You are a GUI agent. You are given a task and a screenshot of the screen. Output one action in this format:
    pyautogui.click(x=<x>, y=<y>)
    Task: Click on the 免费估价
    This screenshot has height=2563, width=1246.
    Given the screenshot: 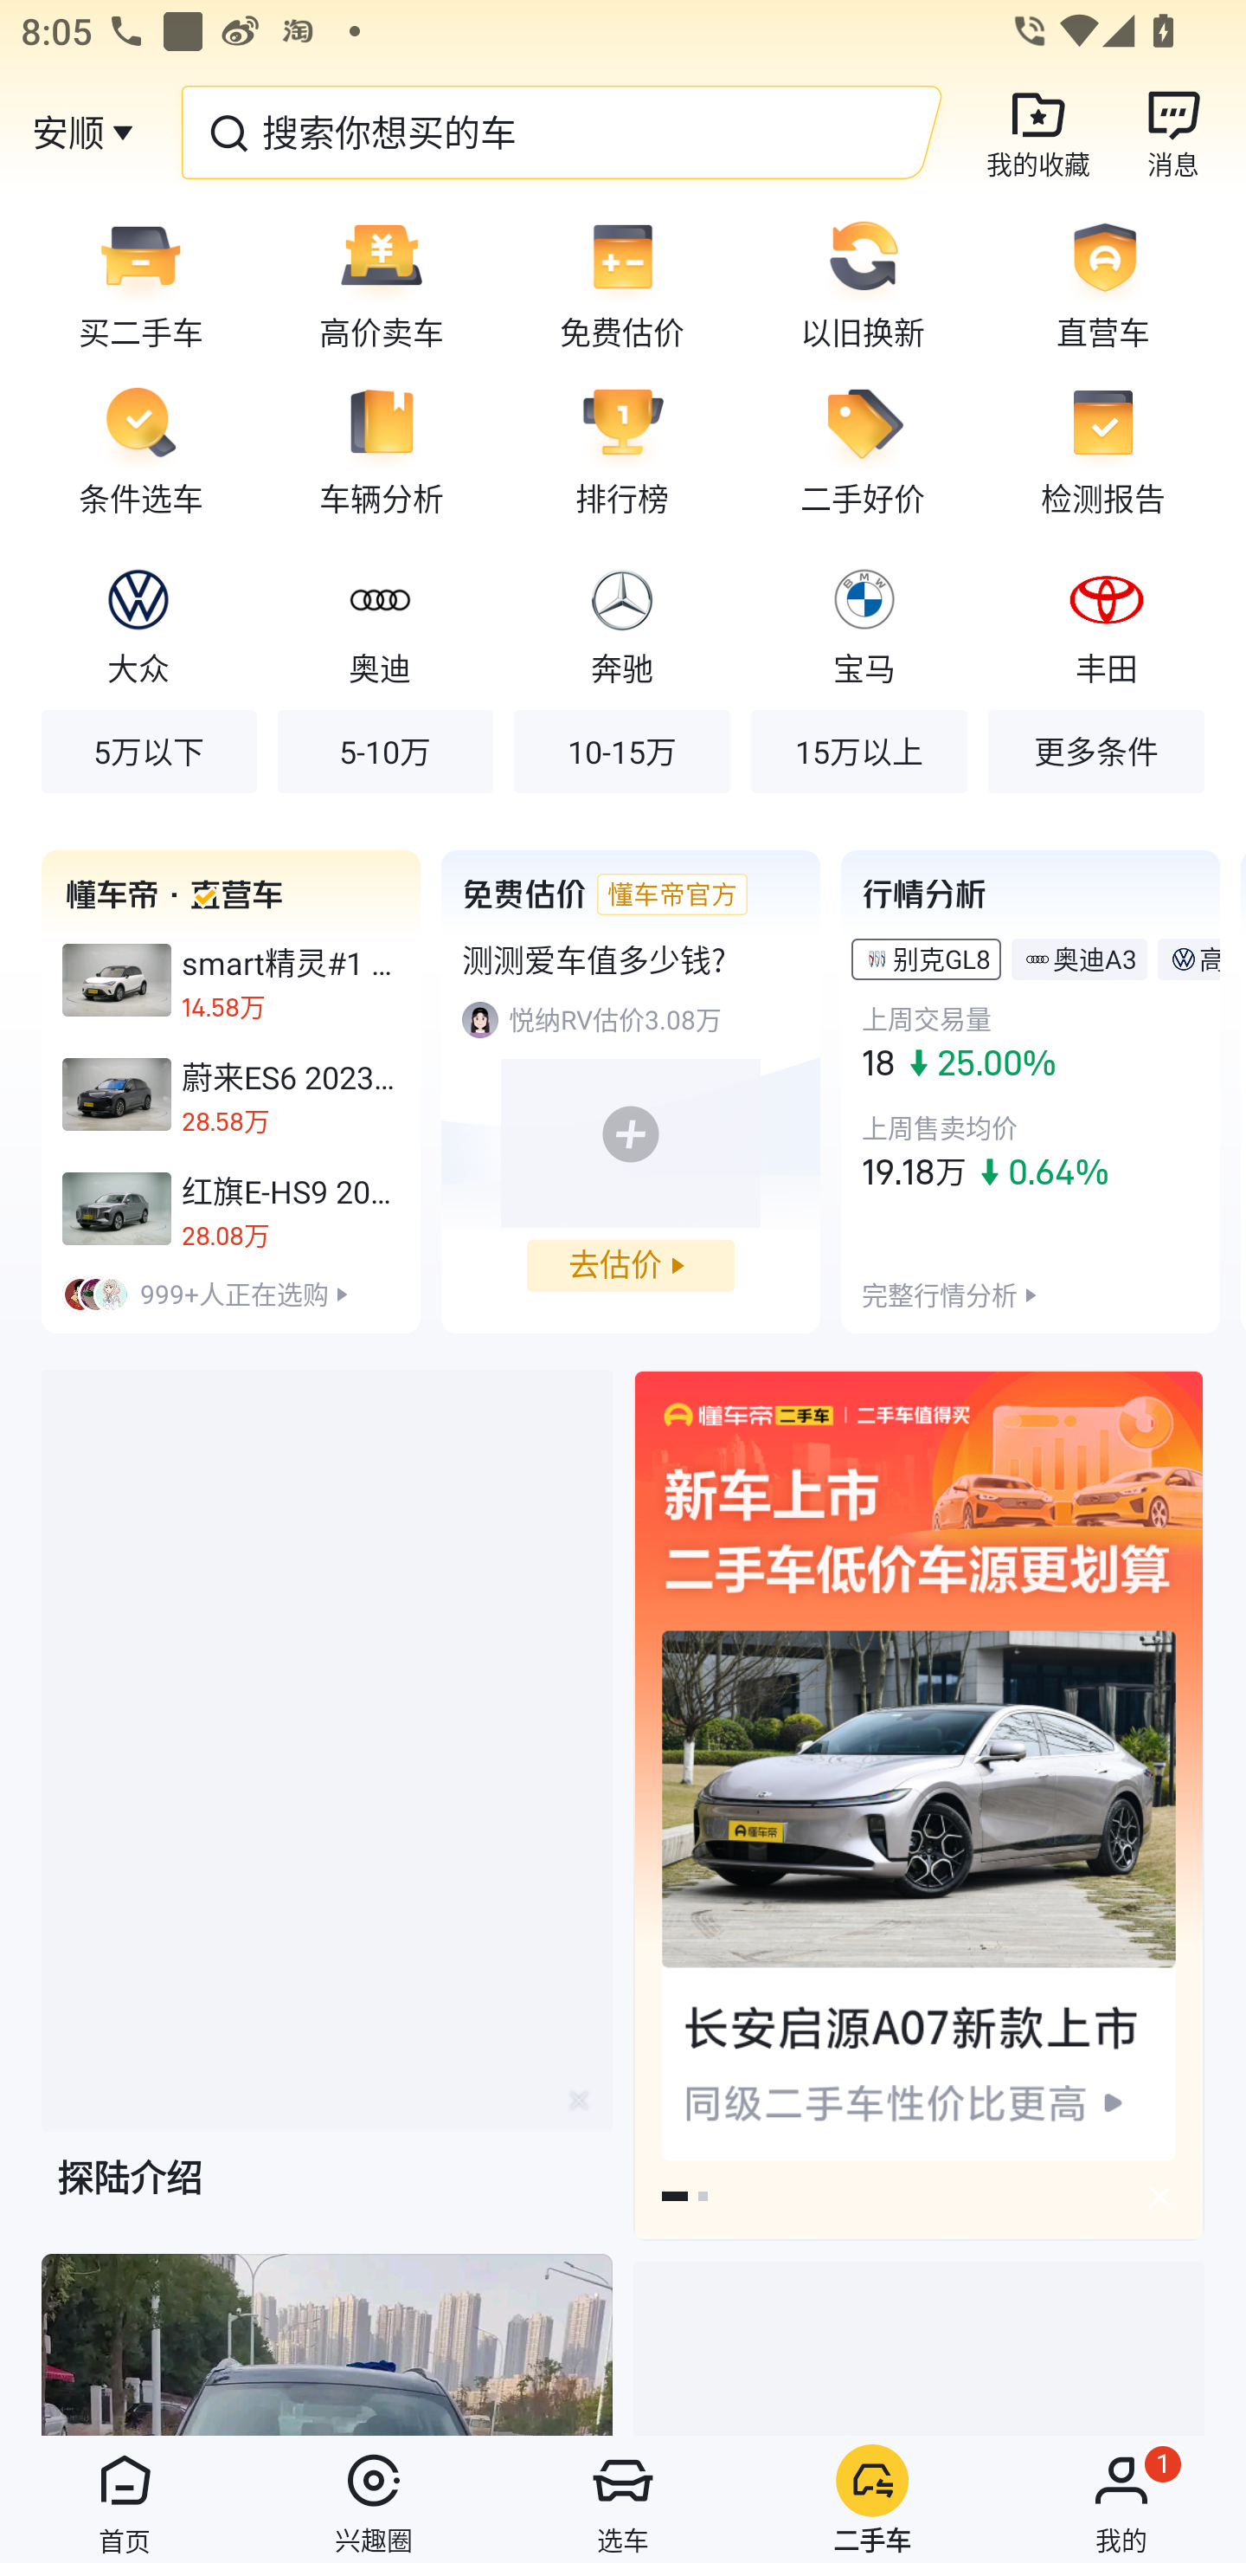 What is the action you would take?
    pyautogui.click(x=622, y=282)
    